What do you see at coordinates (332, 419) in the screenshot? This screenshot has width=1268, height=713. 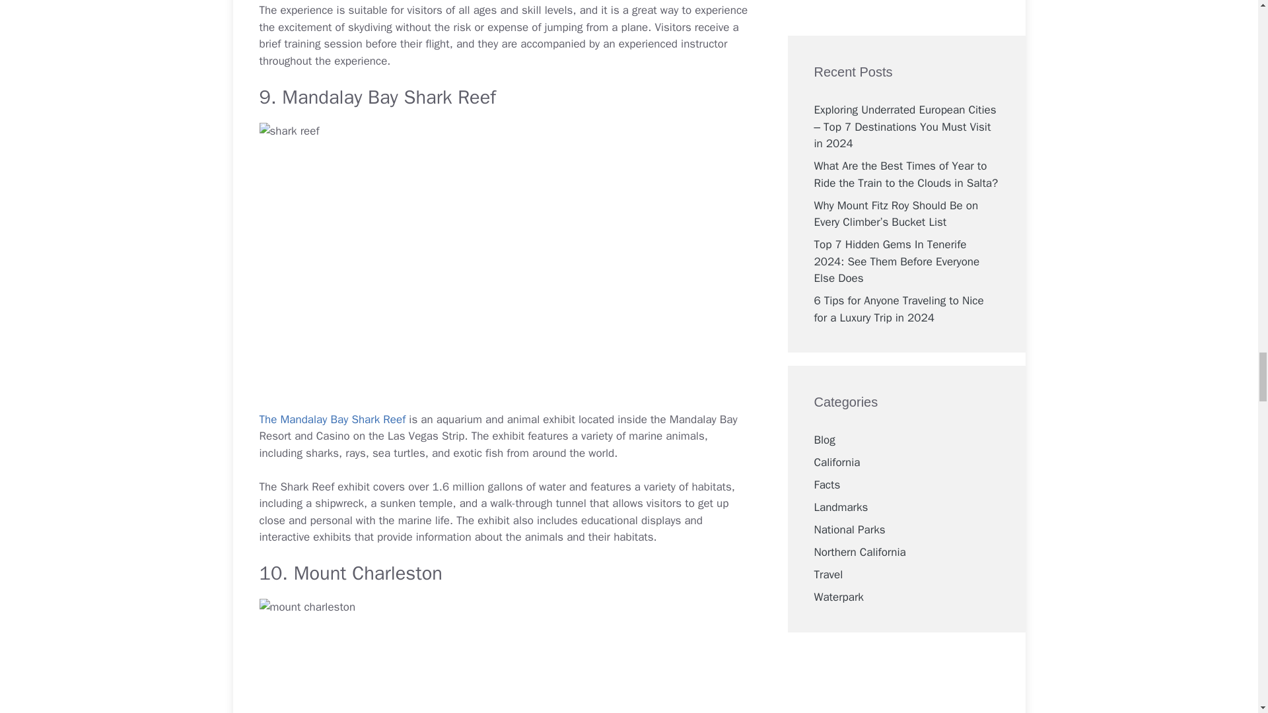 I see `The Mandalay Bay Shark Reef` at bounding box center [332, 419].